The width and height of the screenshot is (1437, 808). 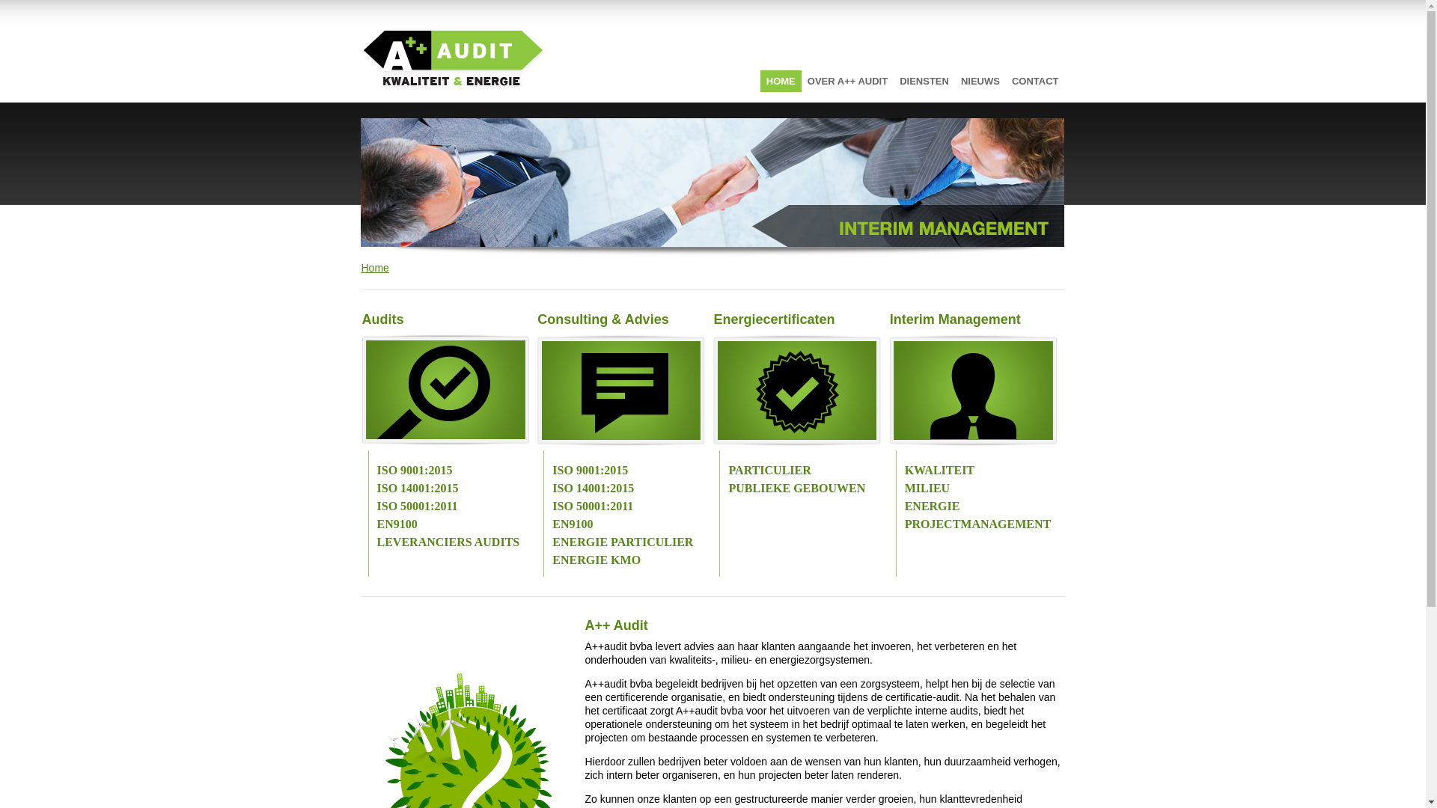 What do you see at coordinates (590, 470) in the screenshot?
I see `ISO 9001:2015` at bounding box center [590, 470].